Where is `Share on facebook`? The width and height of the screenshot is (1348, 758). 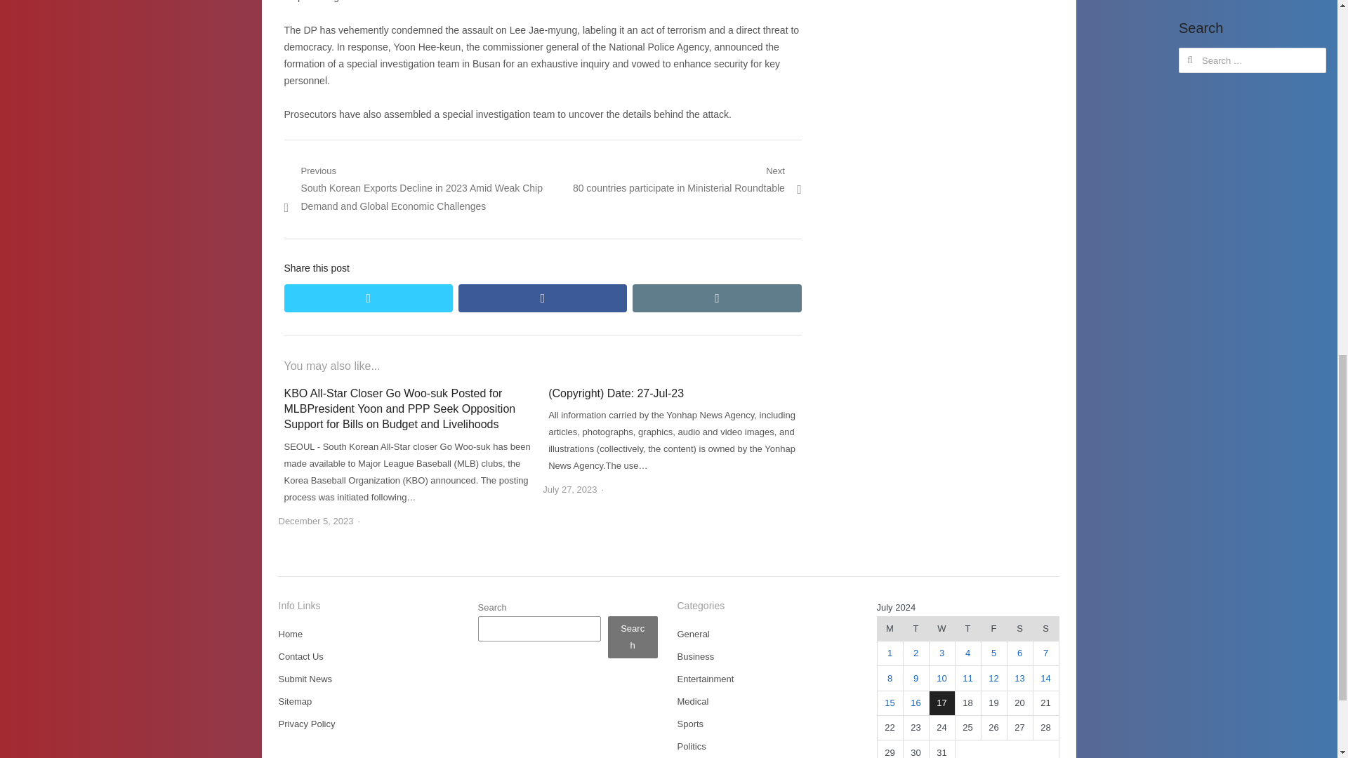 Share on facebook is located at coordinates (542, 298).